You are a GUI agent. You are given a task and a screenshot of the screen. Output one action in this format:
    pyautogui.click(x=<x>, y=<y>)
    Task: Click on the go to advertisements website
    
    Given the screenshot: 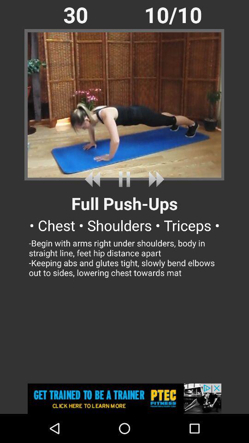 What is the action you would take?
    pyautogui.click(x=125, y=399)
    